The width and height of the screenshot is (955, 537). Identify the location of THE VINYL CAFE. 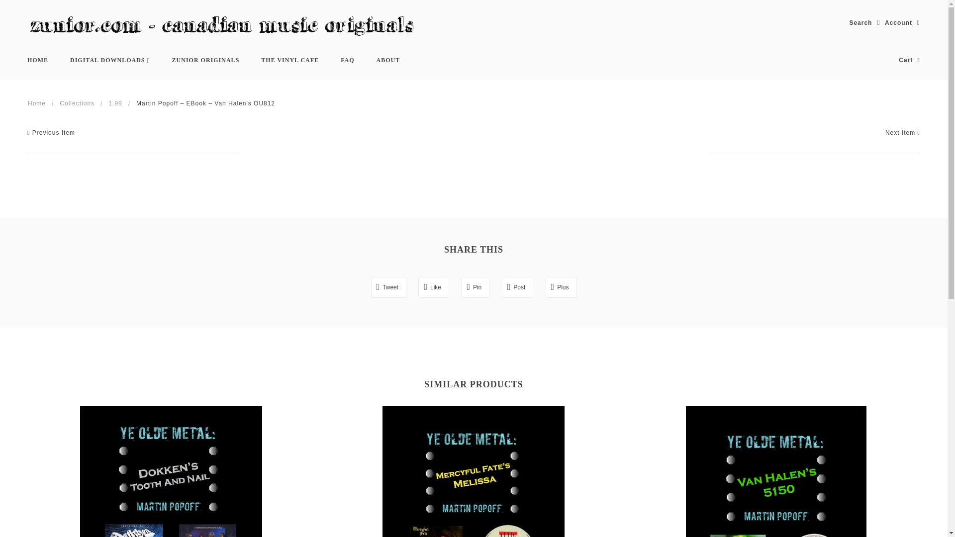
(289, 60).